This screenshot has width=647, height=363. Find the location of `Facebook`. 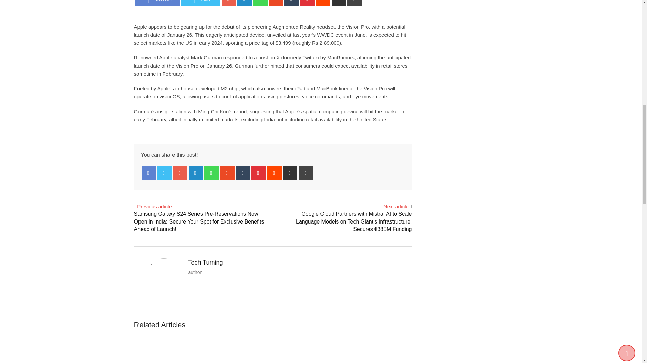

Facebook is located at coordinates (157, 3).